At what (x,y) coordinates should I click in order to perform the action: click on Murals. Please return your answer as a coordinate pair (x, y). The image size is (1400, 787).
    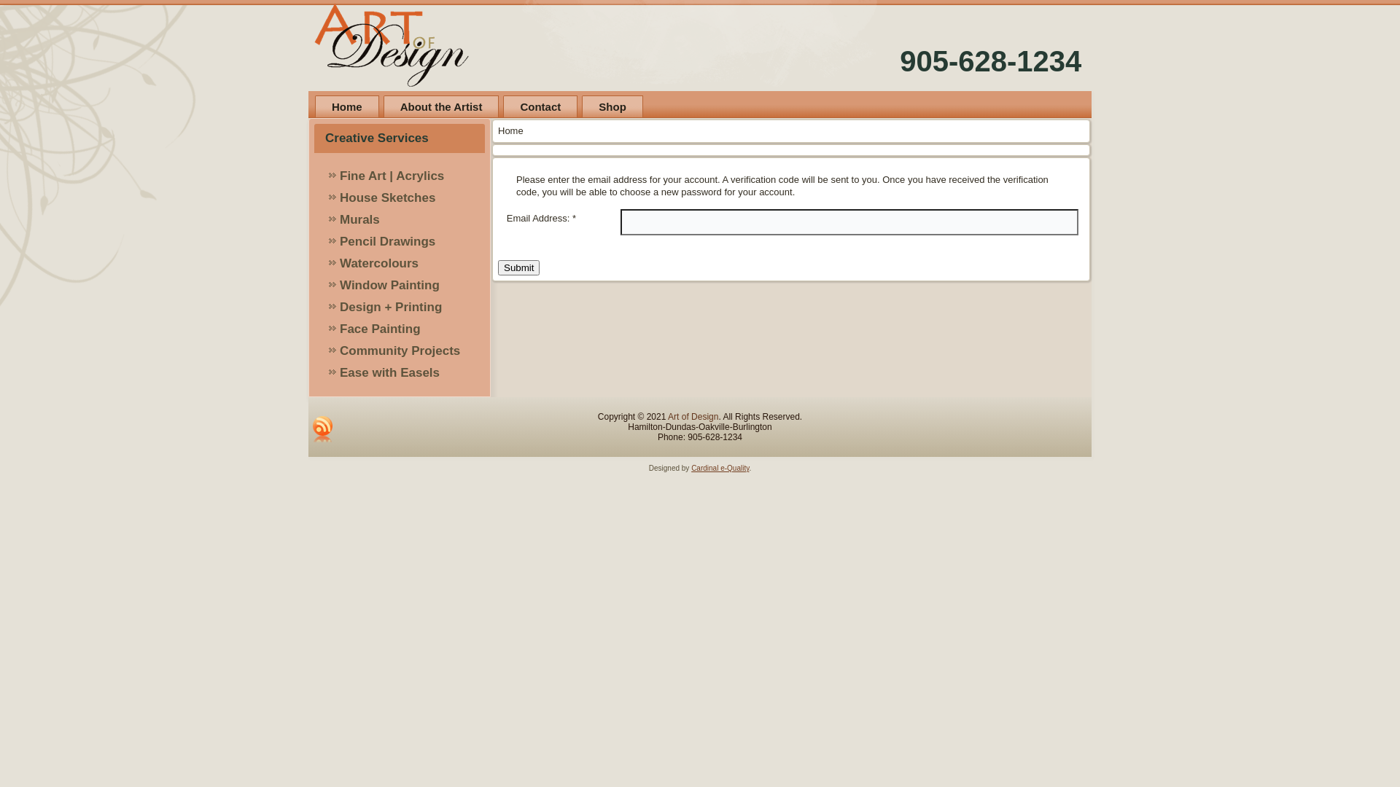
    Looking at the image, I should click on (400, 220).